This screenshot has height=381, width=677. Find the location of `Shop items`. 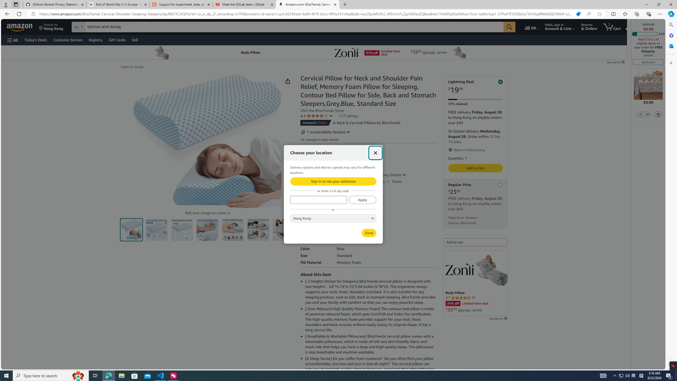

Shop items is located at coordinates (375, 181).